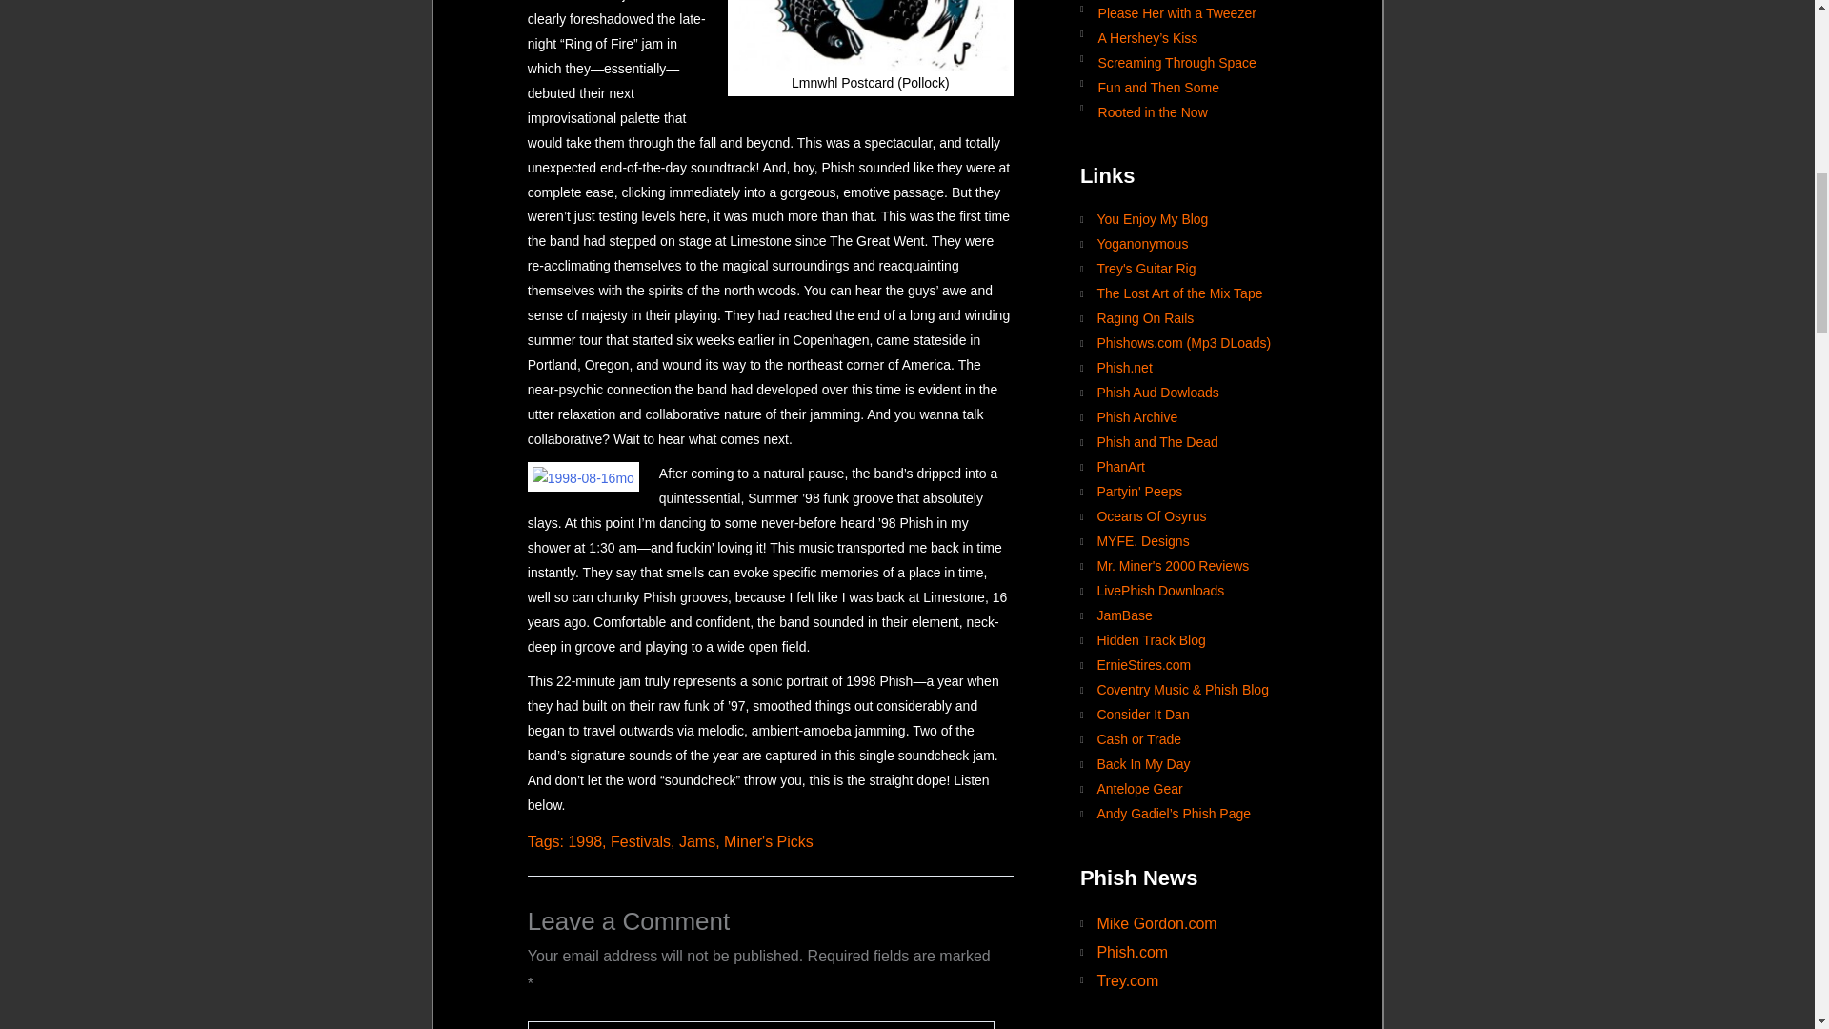 The width and height of the screenshot is (1829, 1029). What do you see at coordinates (1201, 567) in the screenshot?
I see `Mr. Miner's 2000 Reviews` at bounding box center [1201, 567].